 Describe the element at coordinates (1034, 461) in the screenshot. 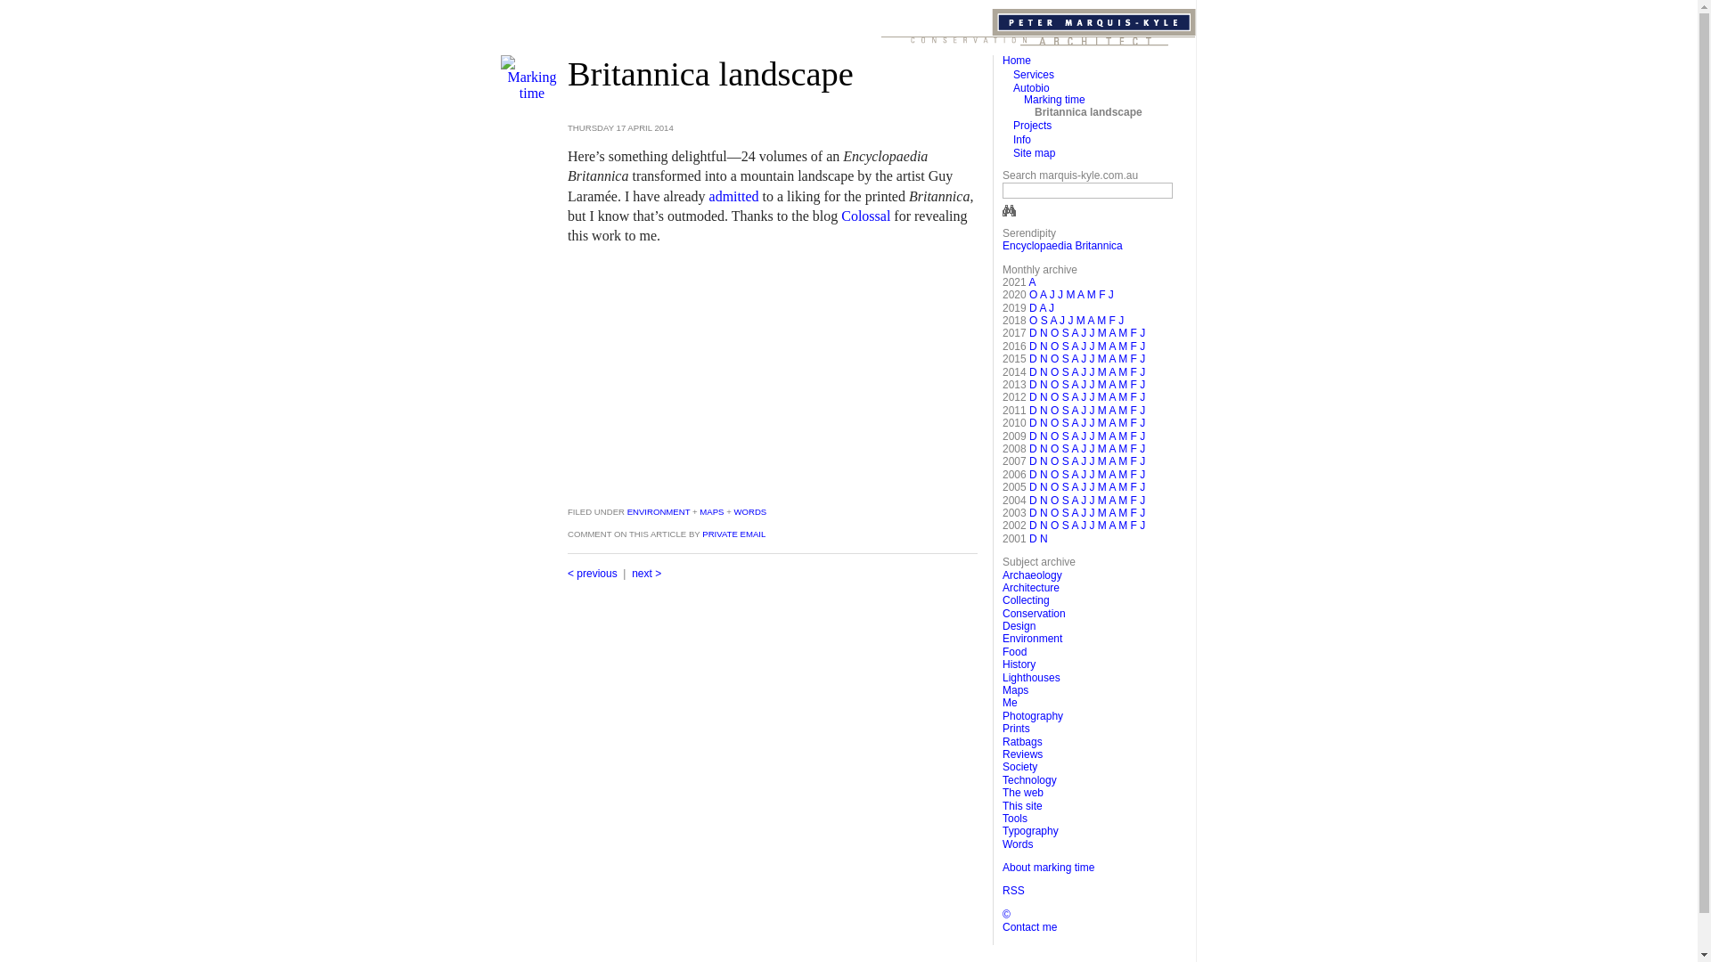

I see `D` at that location.